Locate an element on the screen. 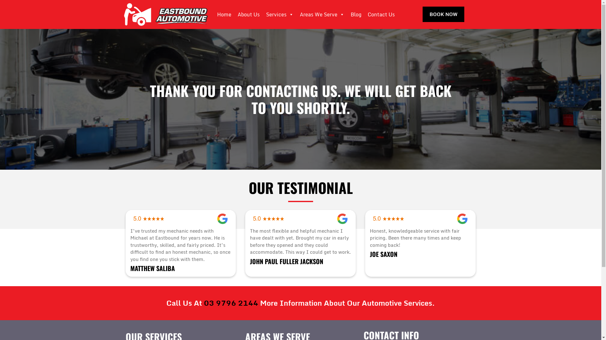 The width and height of the screenshot is (606, 340). google-logo is located at coordinates (342, 218).